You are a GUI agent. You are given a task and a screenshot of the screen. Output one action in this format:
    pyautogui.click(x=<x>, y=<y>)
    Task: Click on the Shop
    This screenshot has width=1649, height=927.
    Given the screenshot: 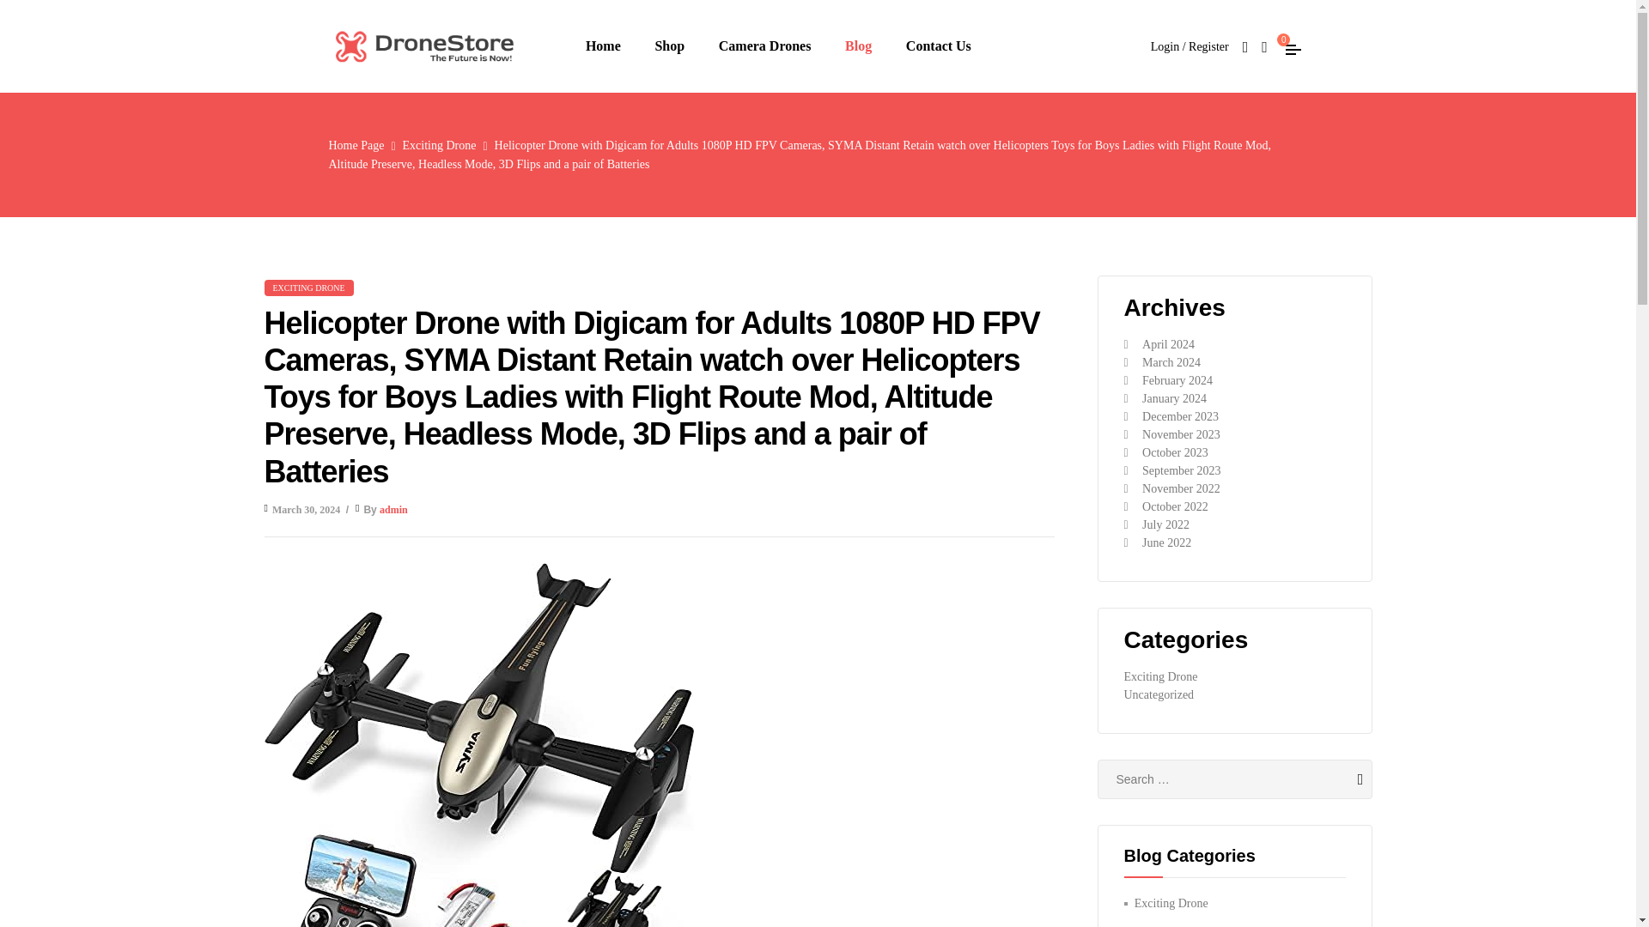 What is the action you would take?
    pyautogui.click(x=669, y=46)
    